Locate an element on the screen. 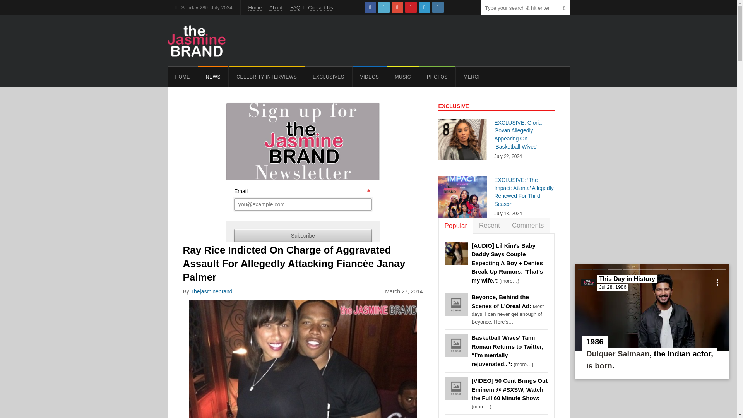 This screenshot has width=743, height=418. Home is located at coordinates (182, 77).